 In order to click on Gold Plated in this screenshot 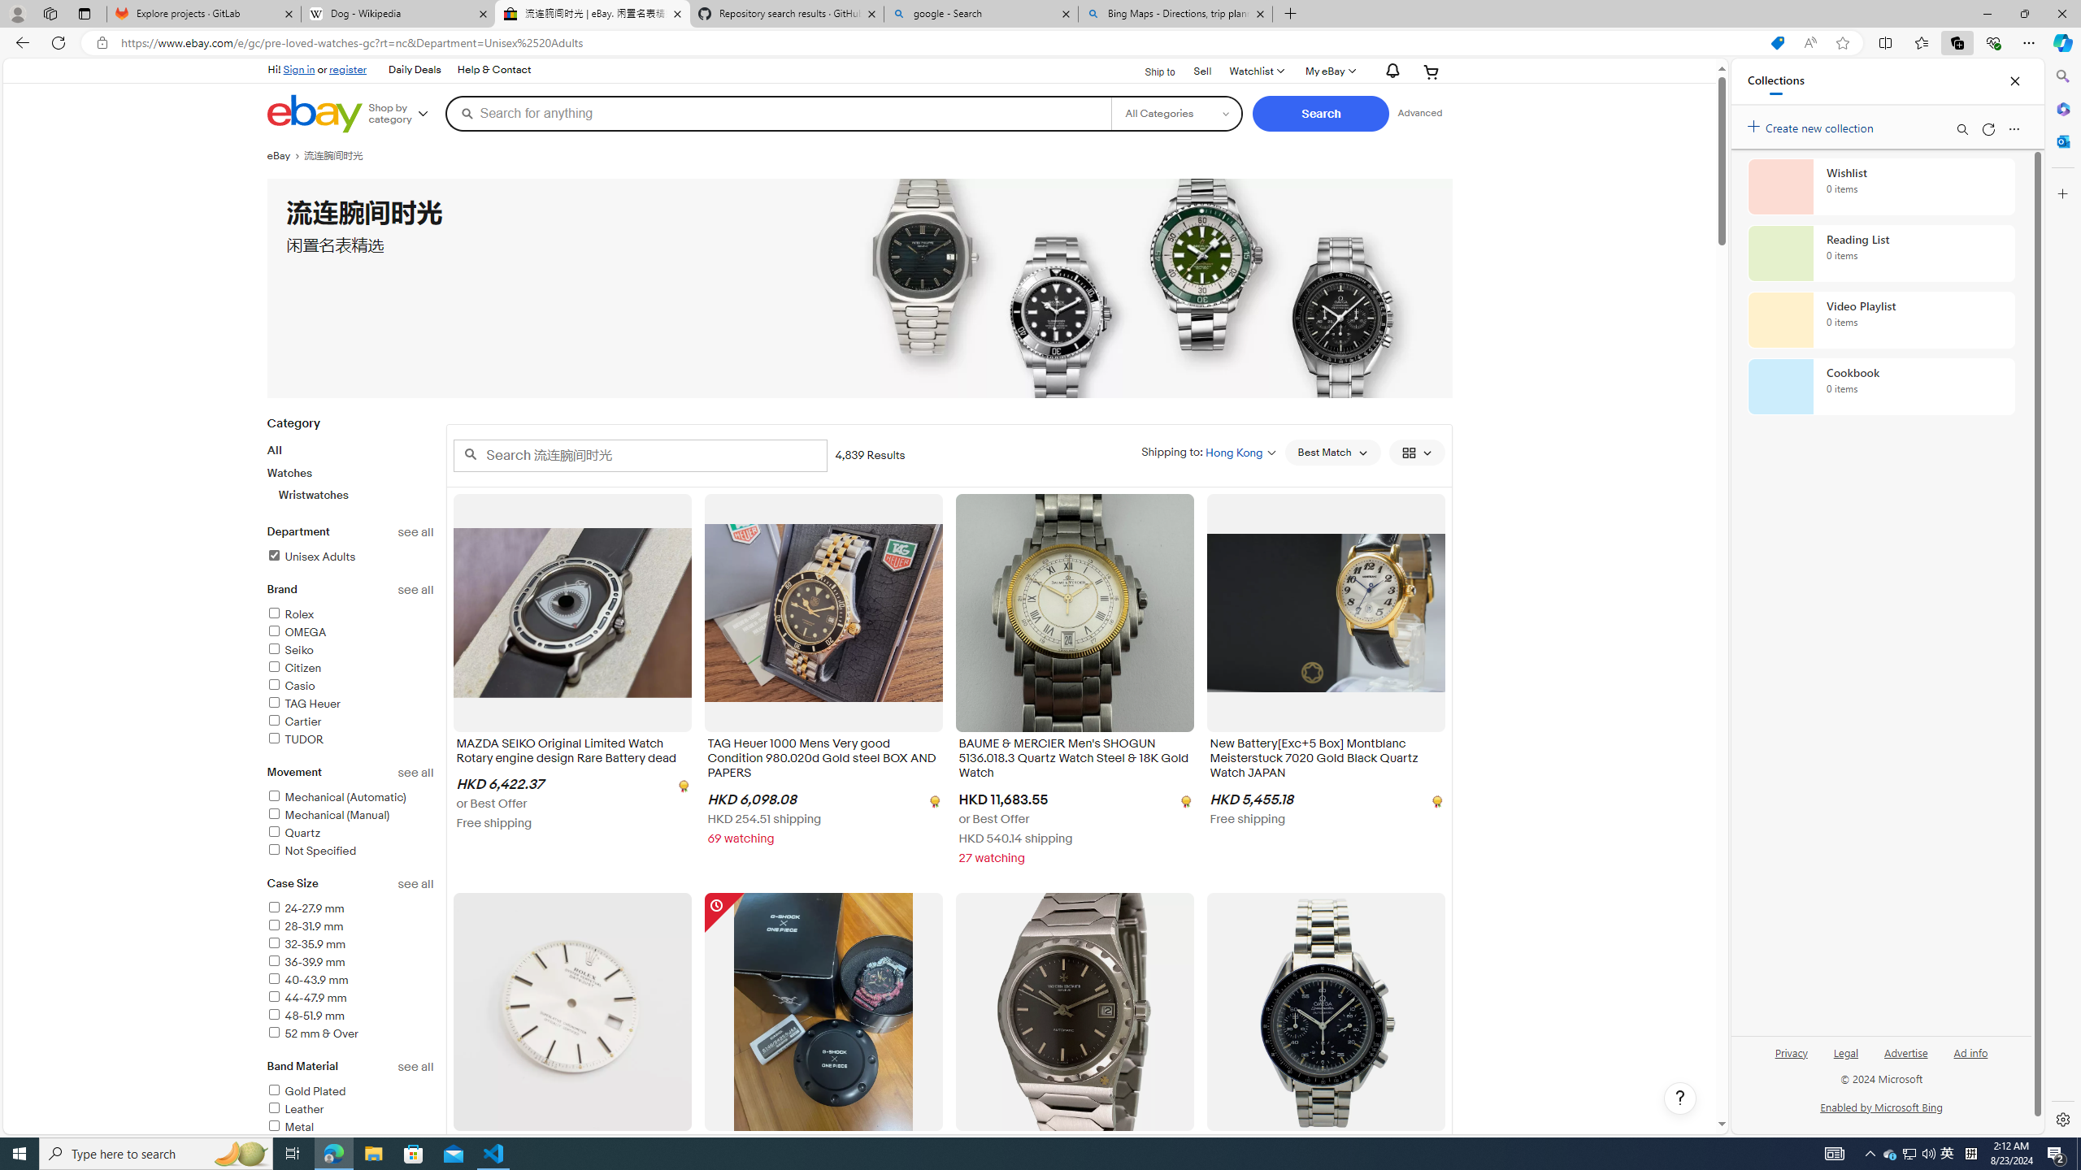, I will do `click(306, 1091)`.